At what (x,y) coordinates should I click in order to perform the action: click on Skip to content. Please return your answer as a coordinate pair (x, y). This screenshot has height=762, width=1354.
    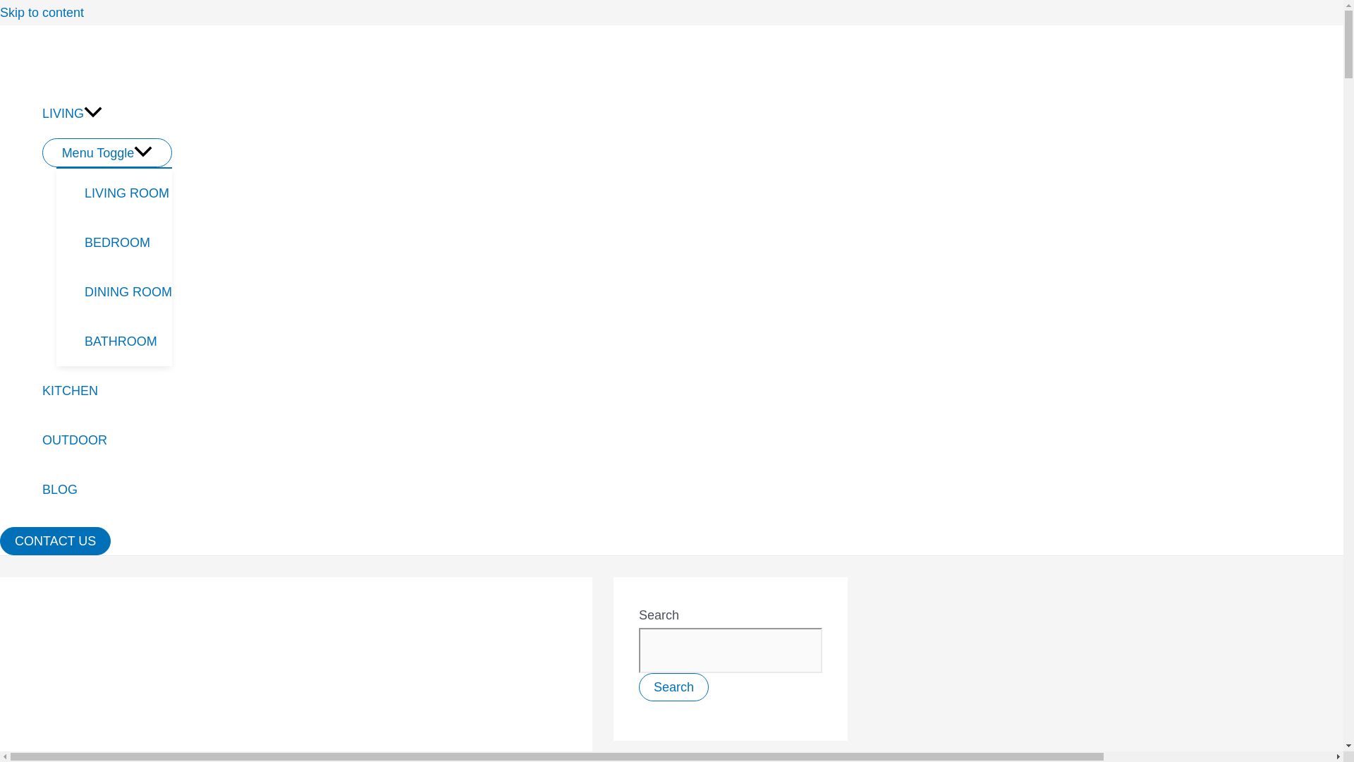
    Looking at the image, I should click on (42, 13).